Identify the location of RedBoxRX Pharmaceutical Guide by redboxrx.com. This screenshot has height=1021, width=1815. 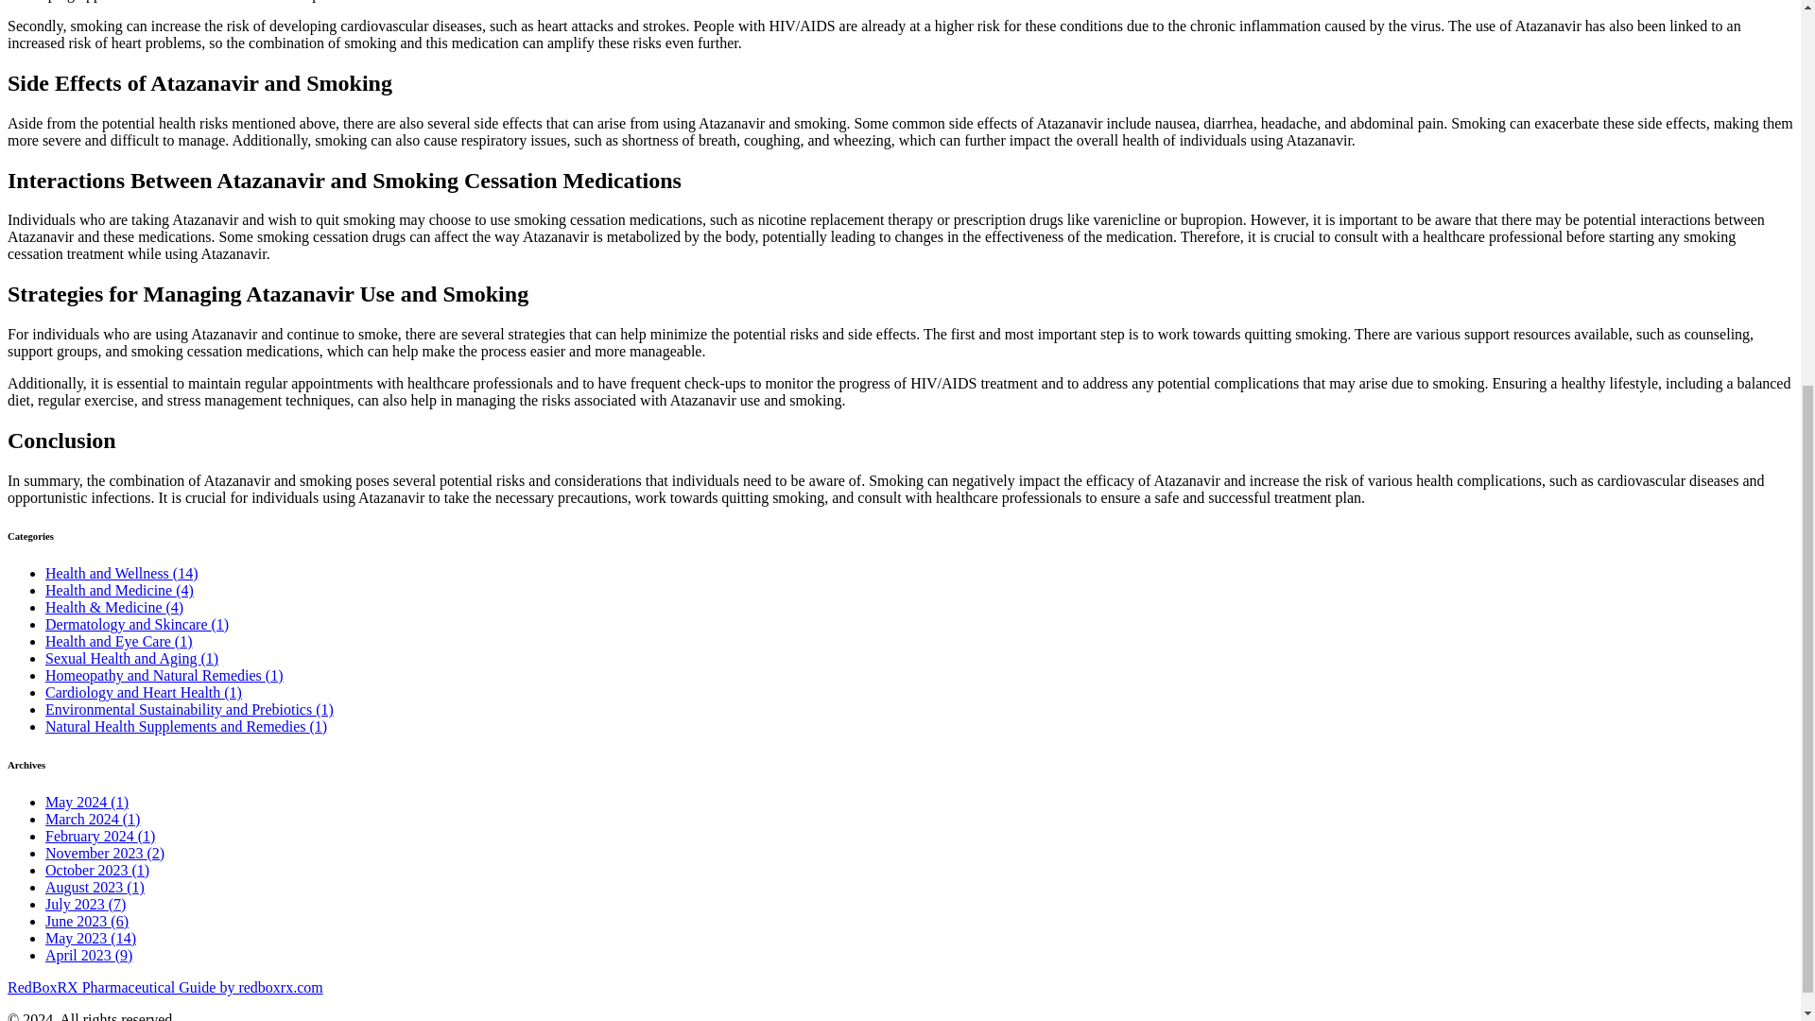
(164, 987).